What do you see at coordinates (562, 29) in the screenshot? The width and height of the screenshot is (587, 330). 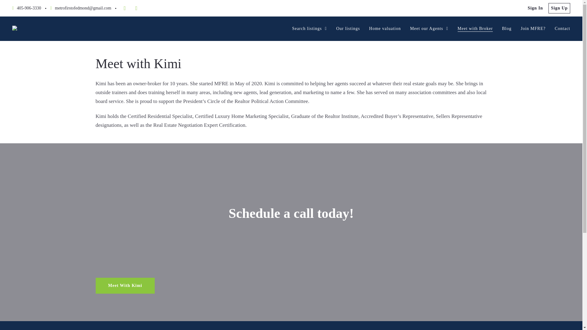 I see `Contact` at bounding box center [562, 29].